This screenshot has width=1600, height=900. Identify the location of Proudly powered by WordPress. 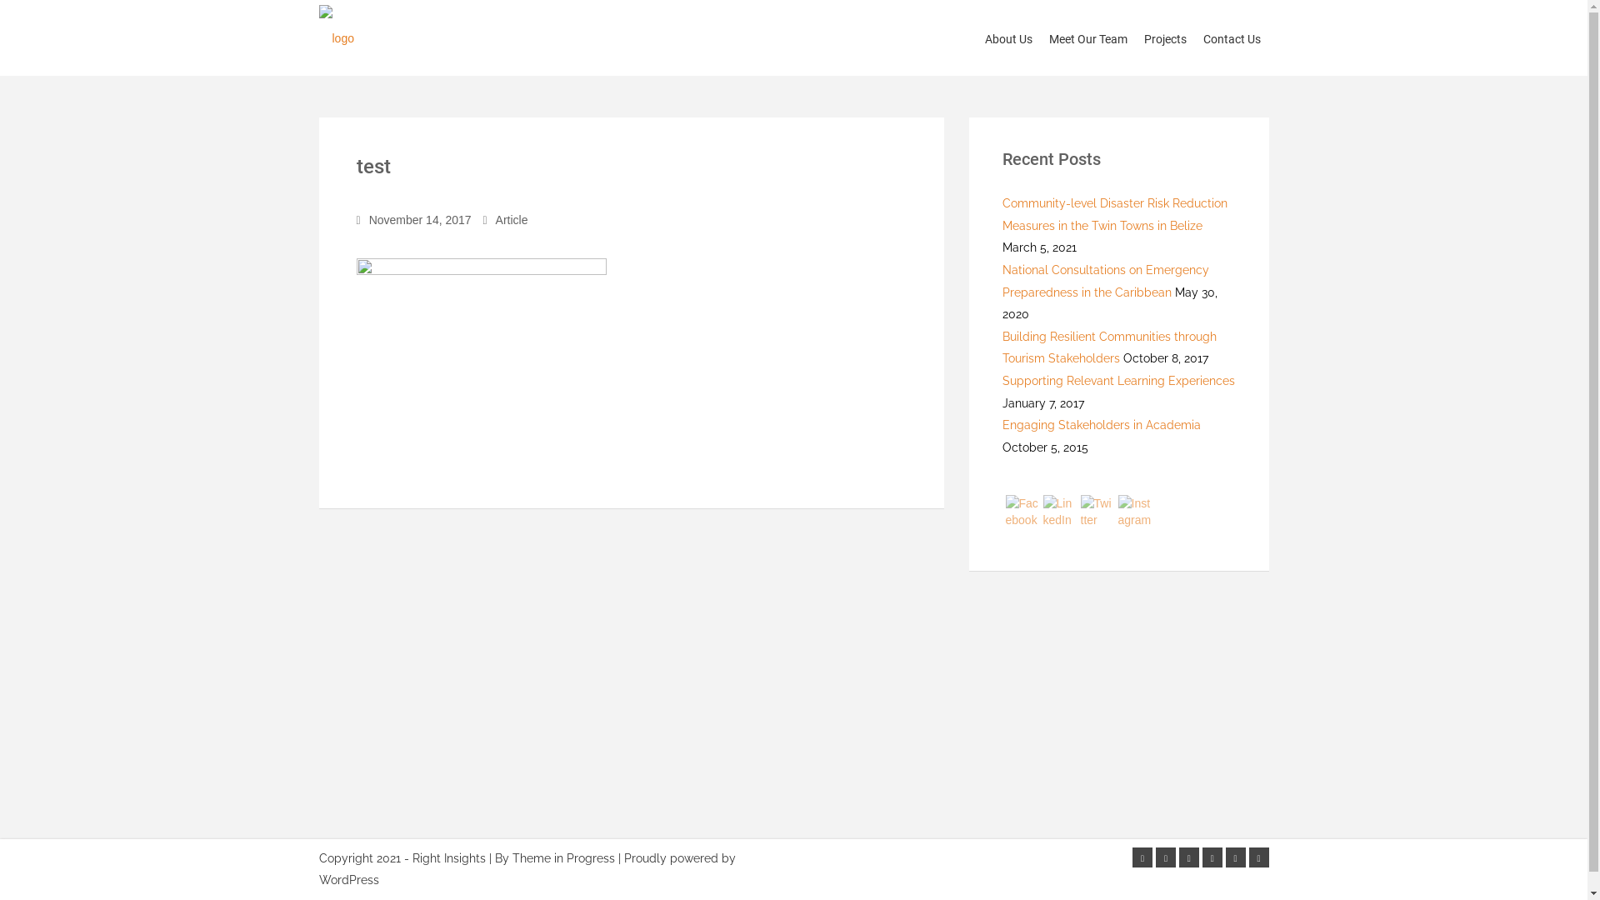
(527, 870).